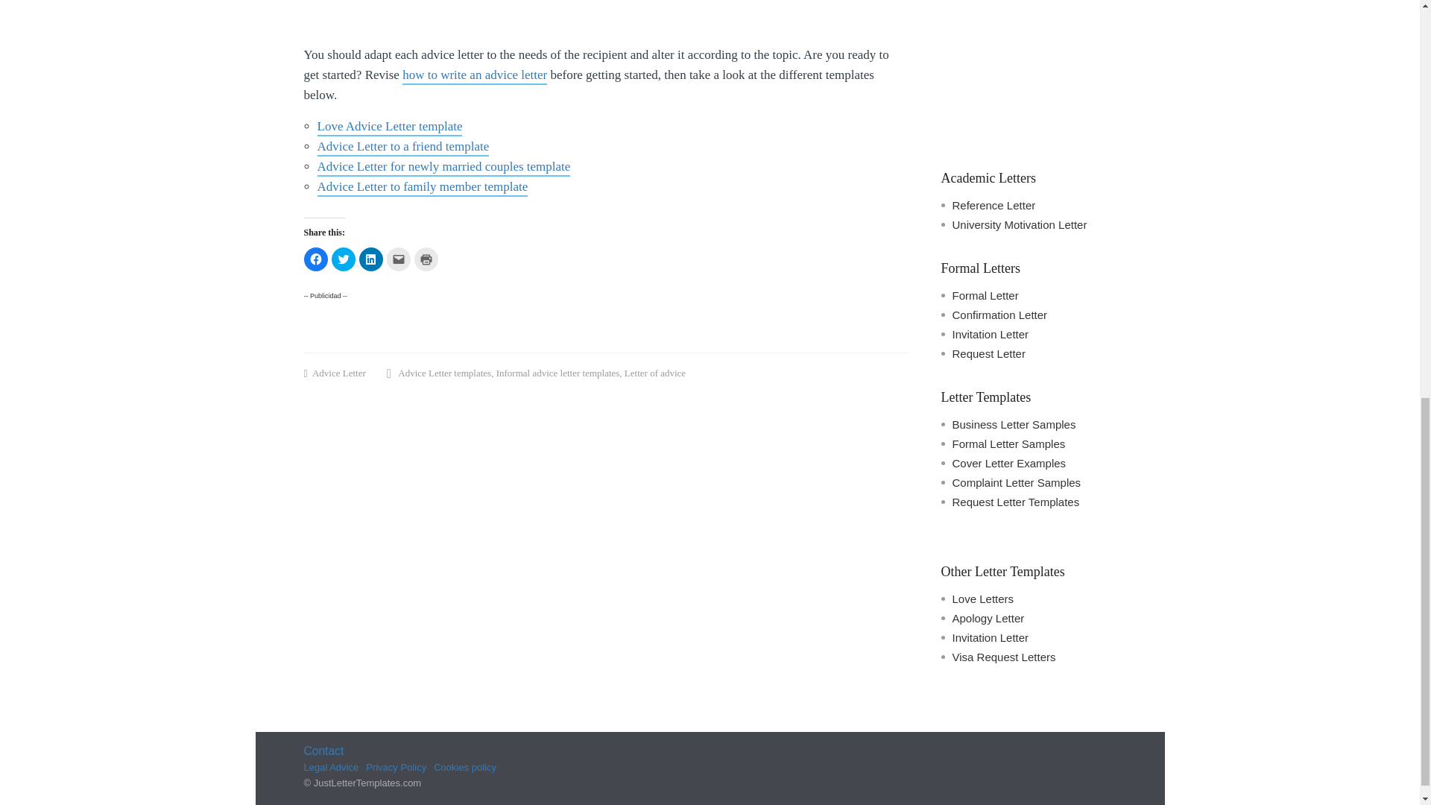 The width and height of the screenshot is (1431, 805). Describe the element at coordinates (426, 259) in the screenshot. I see `Click to print` at that location.